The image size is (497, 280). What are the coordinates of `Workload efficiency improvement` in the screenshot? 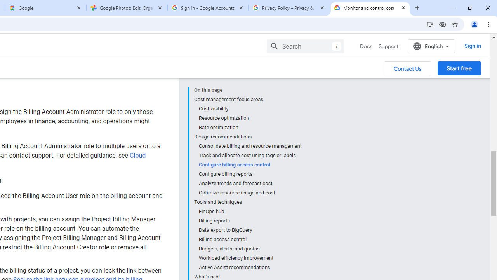 It's located at (250, 258).